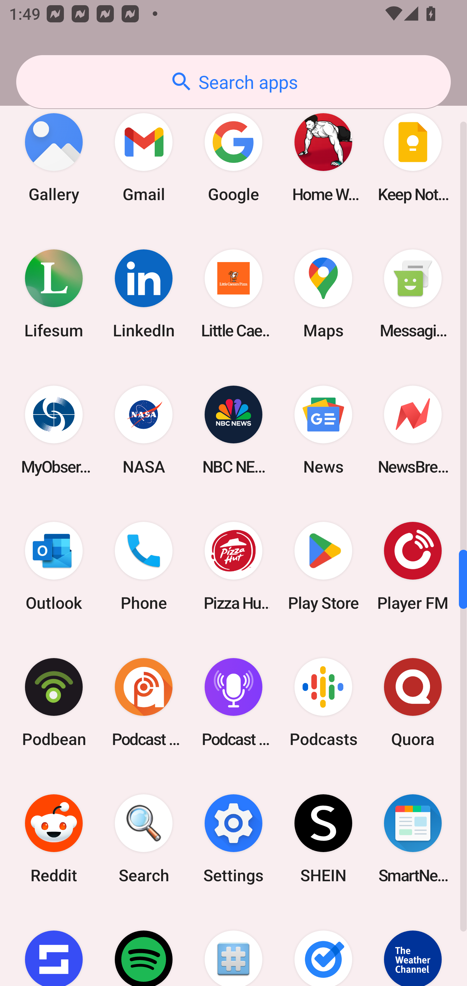 This screenshot has height=986, width=467. I want to click on Gmail, so click(144, 158).